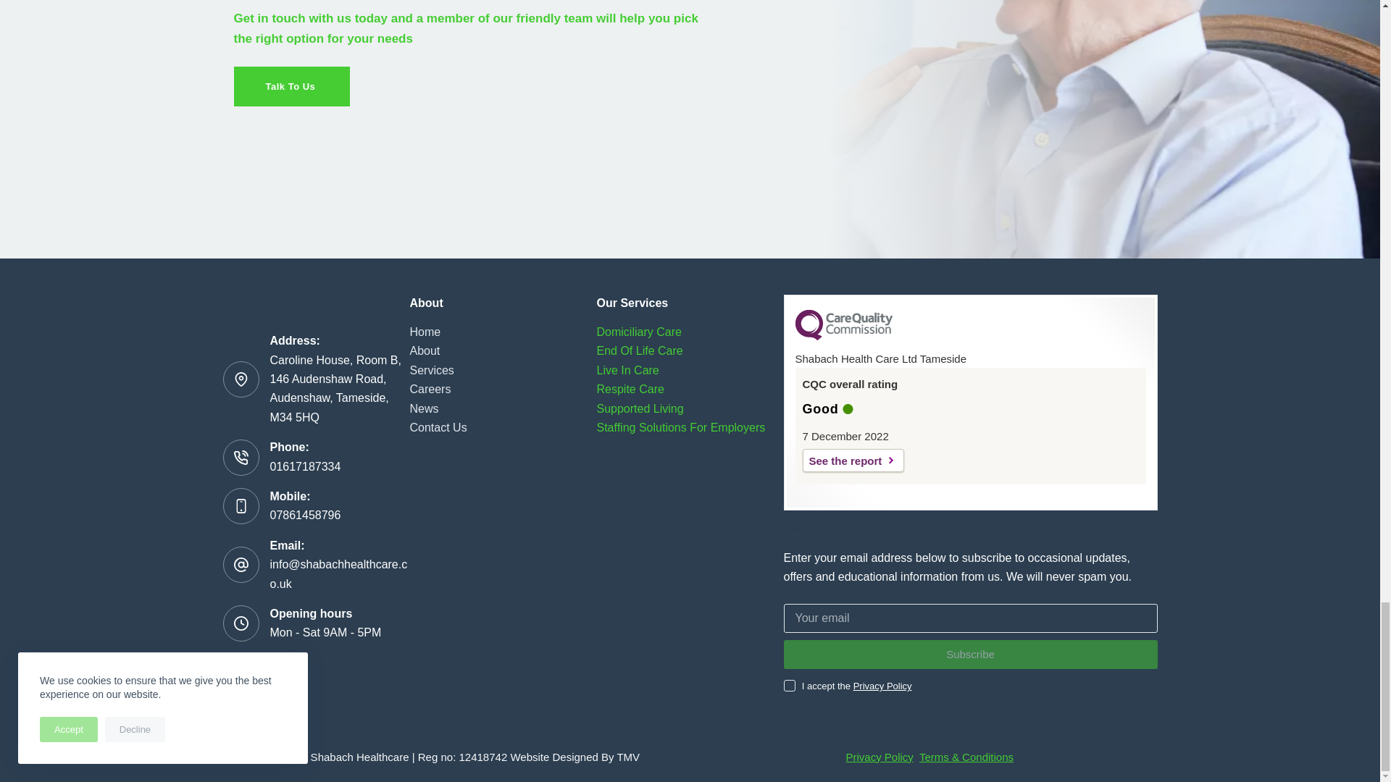 The image size is (1391, 782). What do you see at coordinates (291, 85) in the screenshot?
I see `Talk To Us ` at bounding box center [291, 85].